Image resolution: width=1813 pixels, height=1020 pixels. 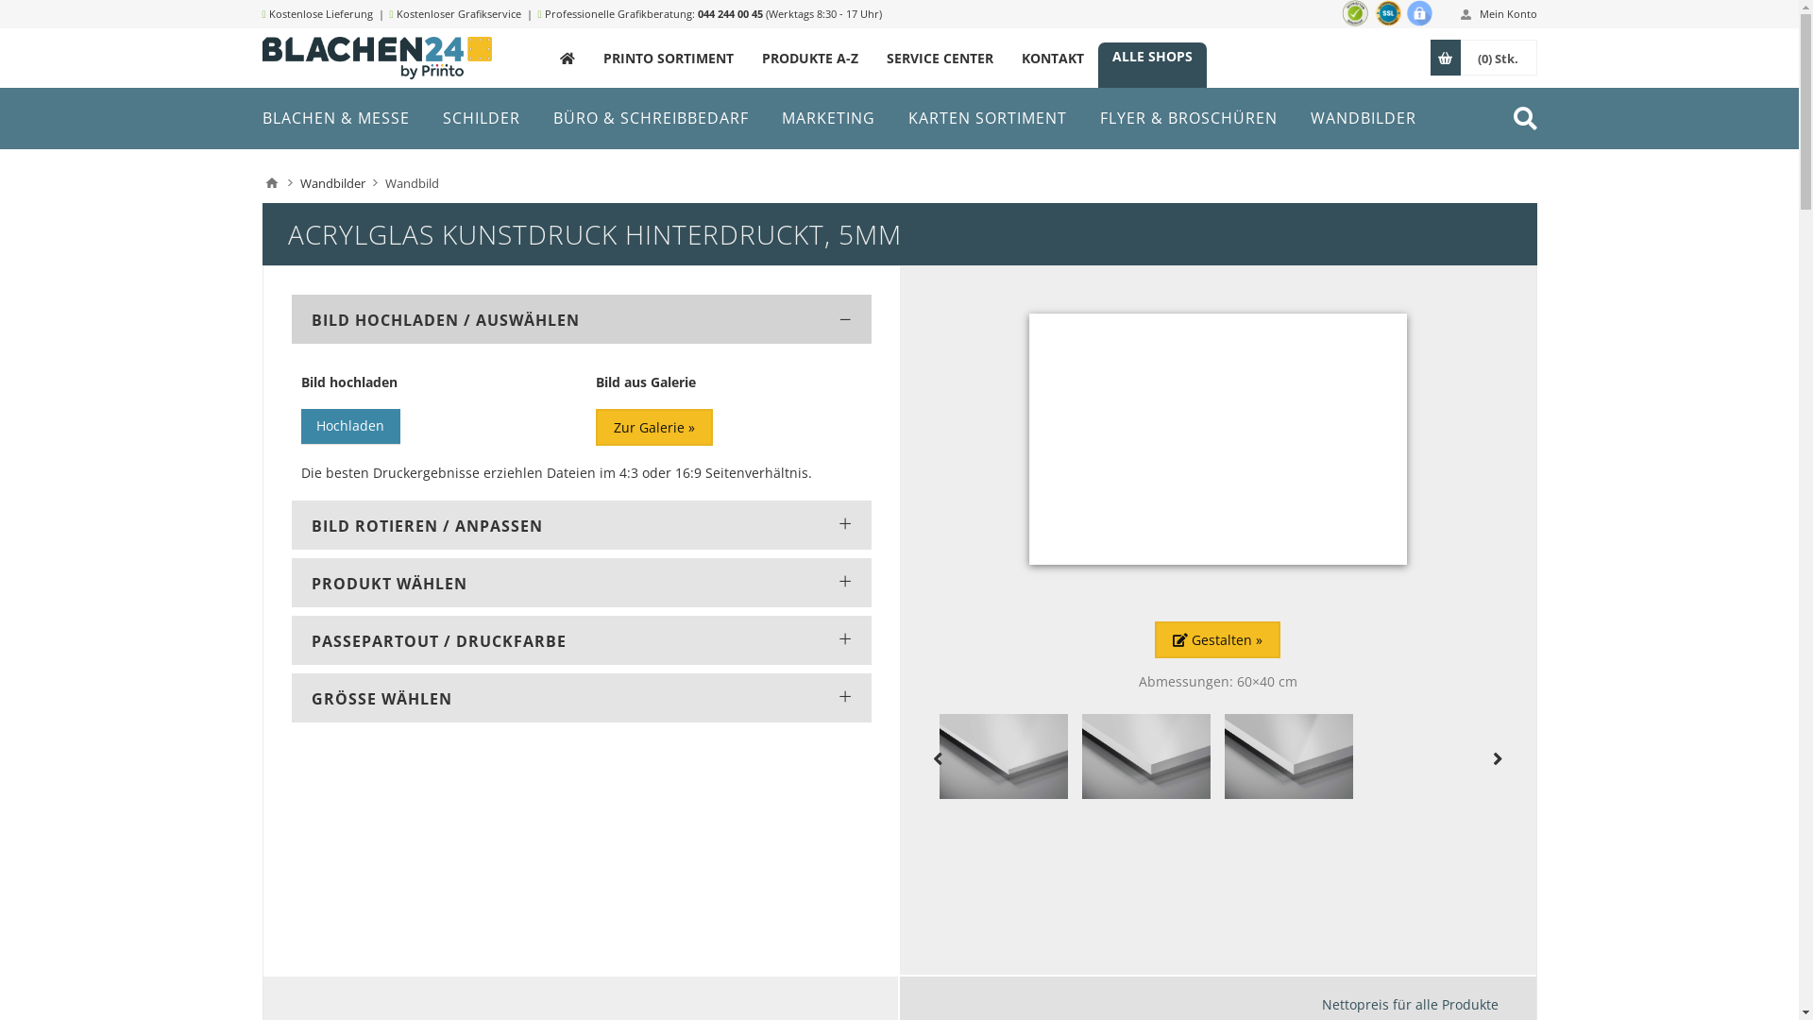 I want to click on (0) Stk., so click(x=1499, y=58).